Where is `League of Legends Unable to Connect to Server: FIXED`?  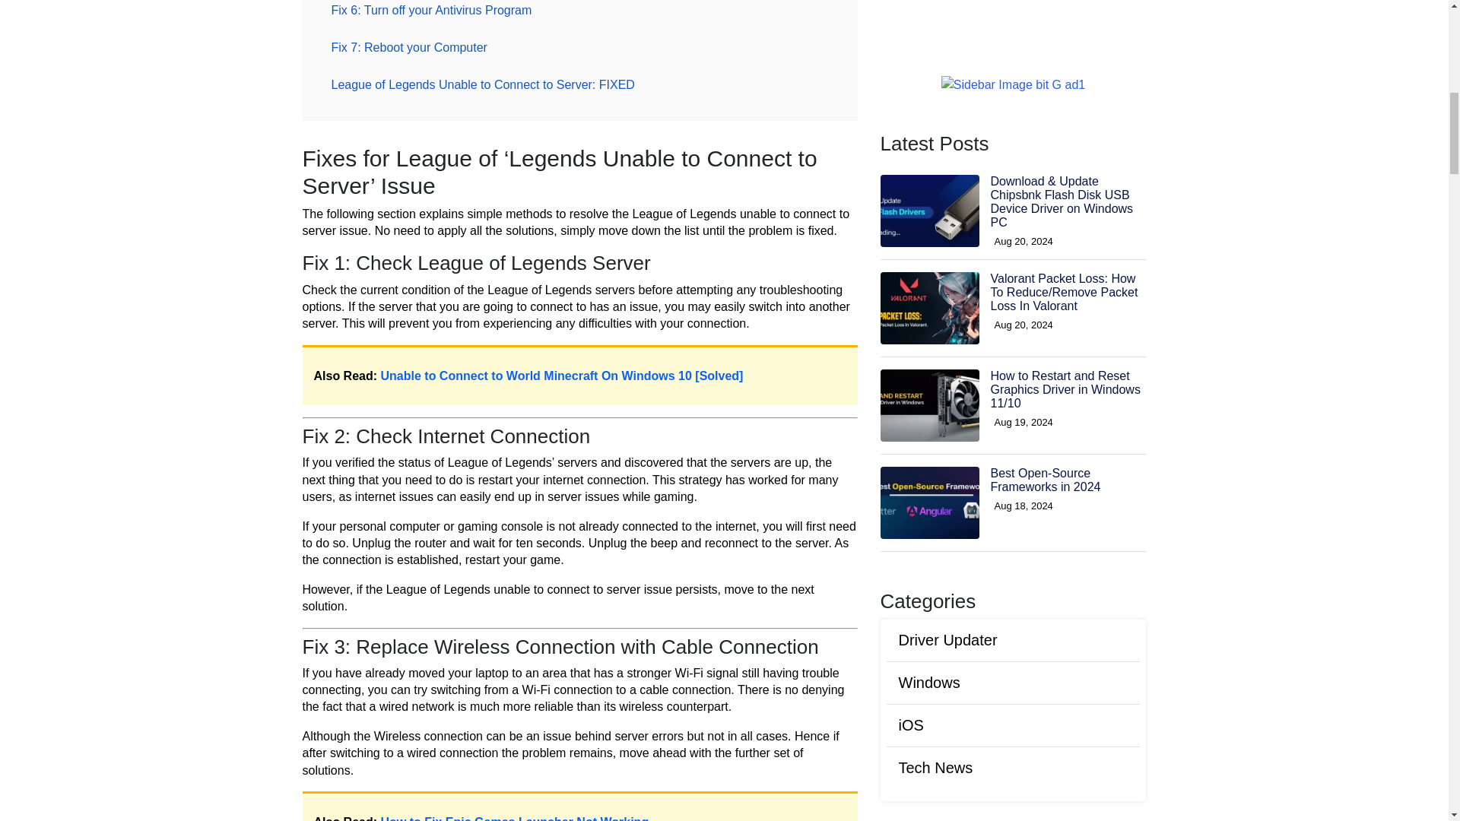 League of Legends Unable to Connect to Server: FIXED is located at coordinates (483, 84).